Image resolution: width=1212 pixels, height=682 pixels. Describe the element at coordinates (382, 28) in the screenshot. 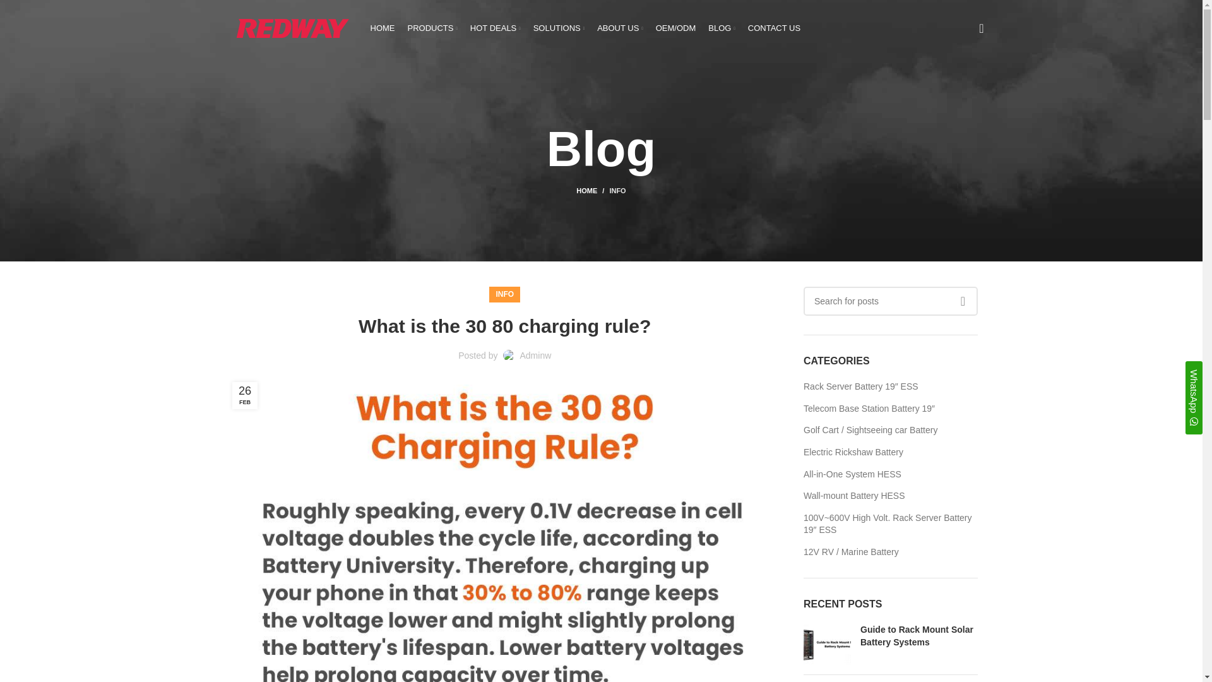

I see `HOME` at that location.